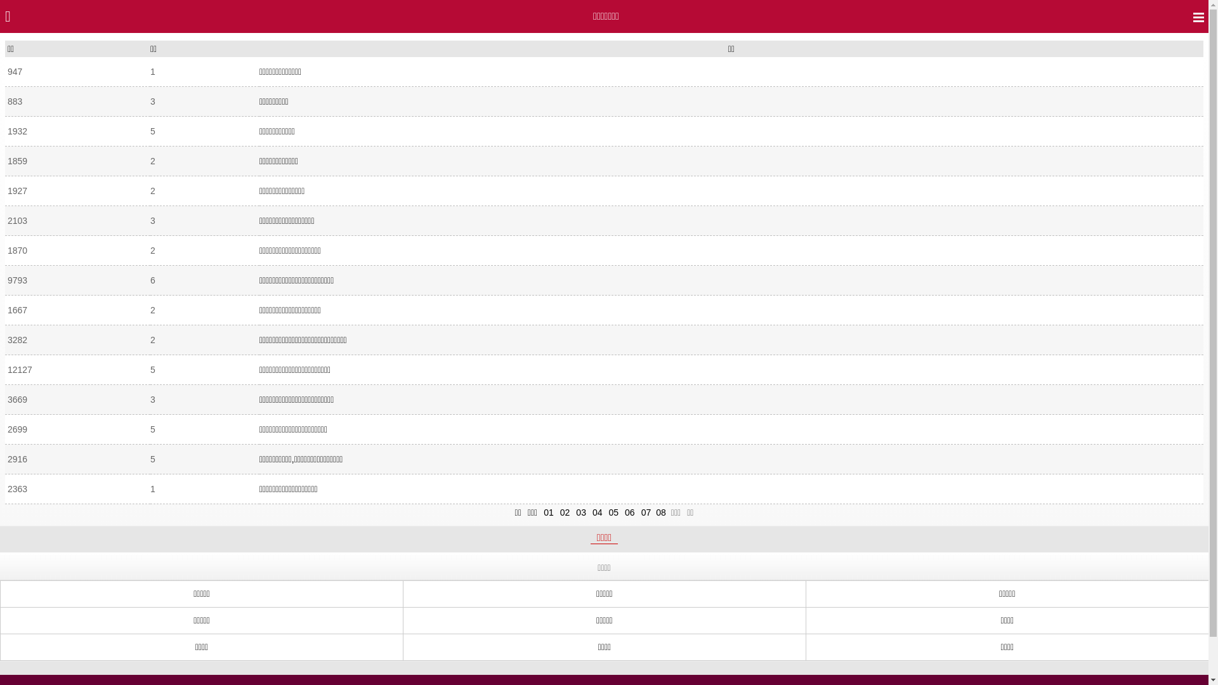 Image resolution: width=1218 pixels, height=685 pixels. Describe the element at coordinates (549, 512) in the screenshot. I see `01` at that location.